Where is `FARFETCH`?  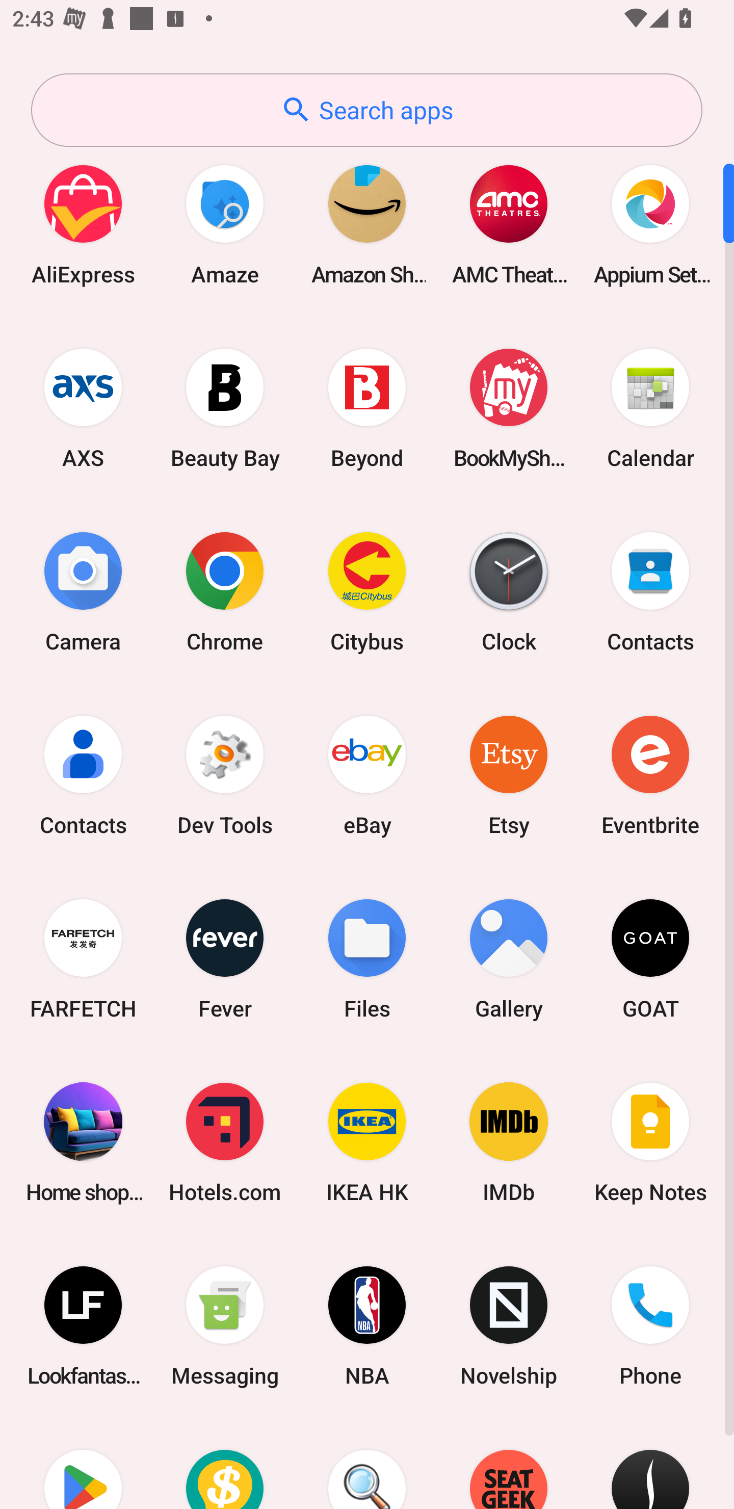 FARFETCH is located at coordinates (83, 958).